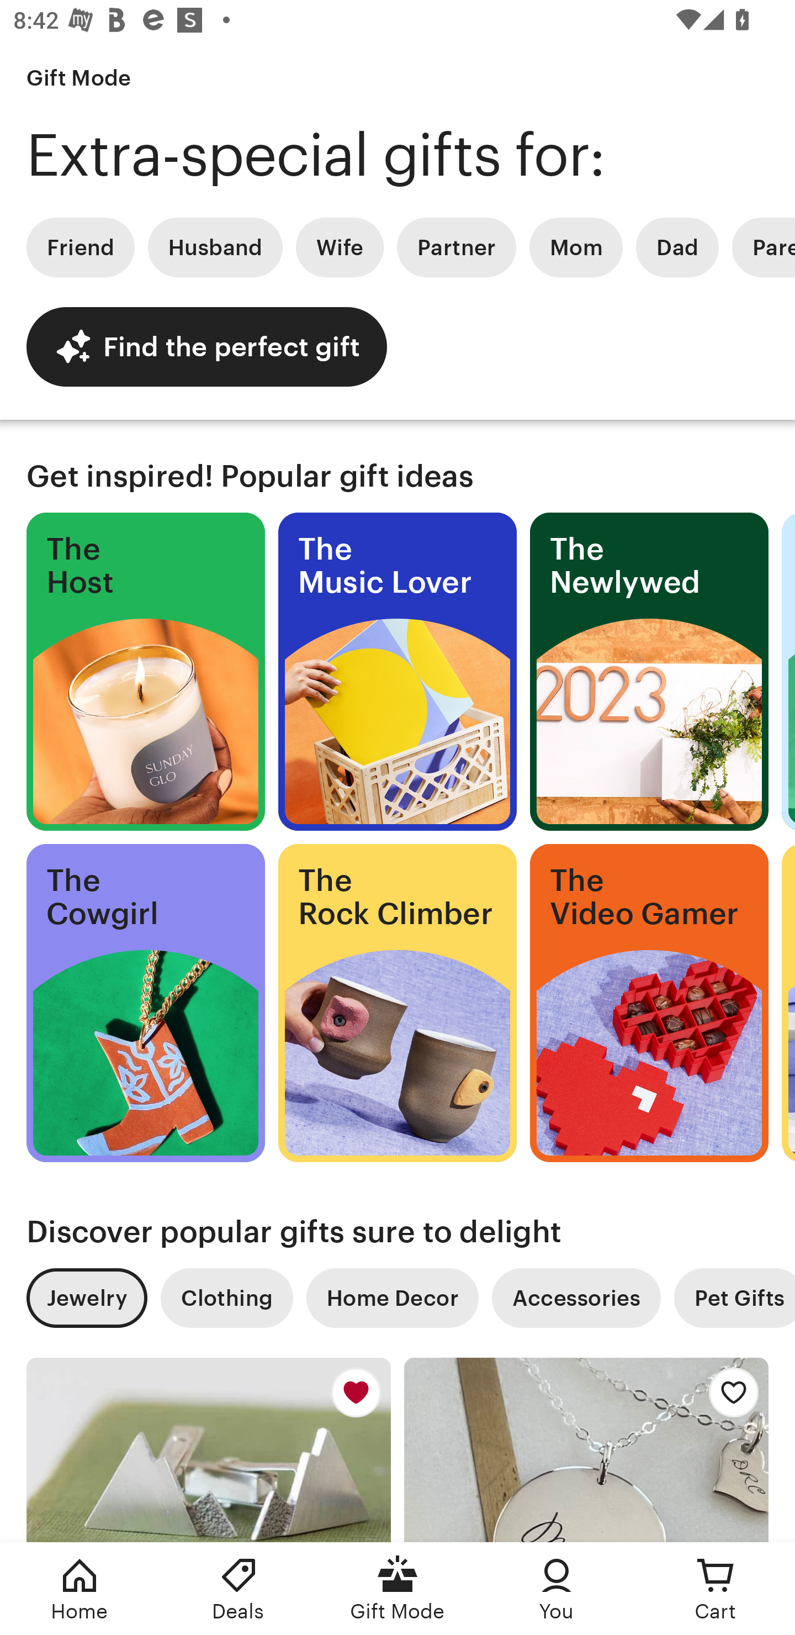 This screenshot has width=795, height=1635. Describe the element at coordinates (677, 247) in the screenshot. I see `Dad` at that location.